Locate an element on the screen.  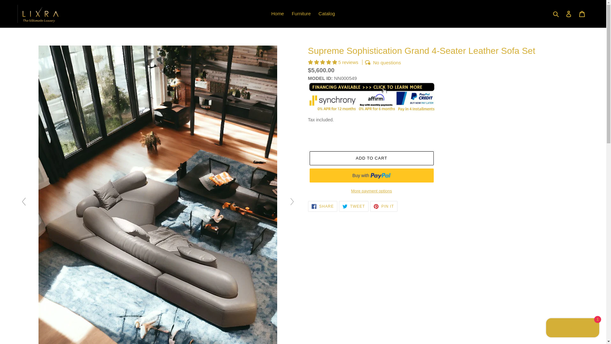
Search is located at coordinates (327, 14).